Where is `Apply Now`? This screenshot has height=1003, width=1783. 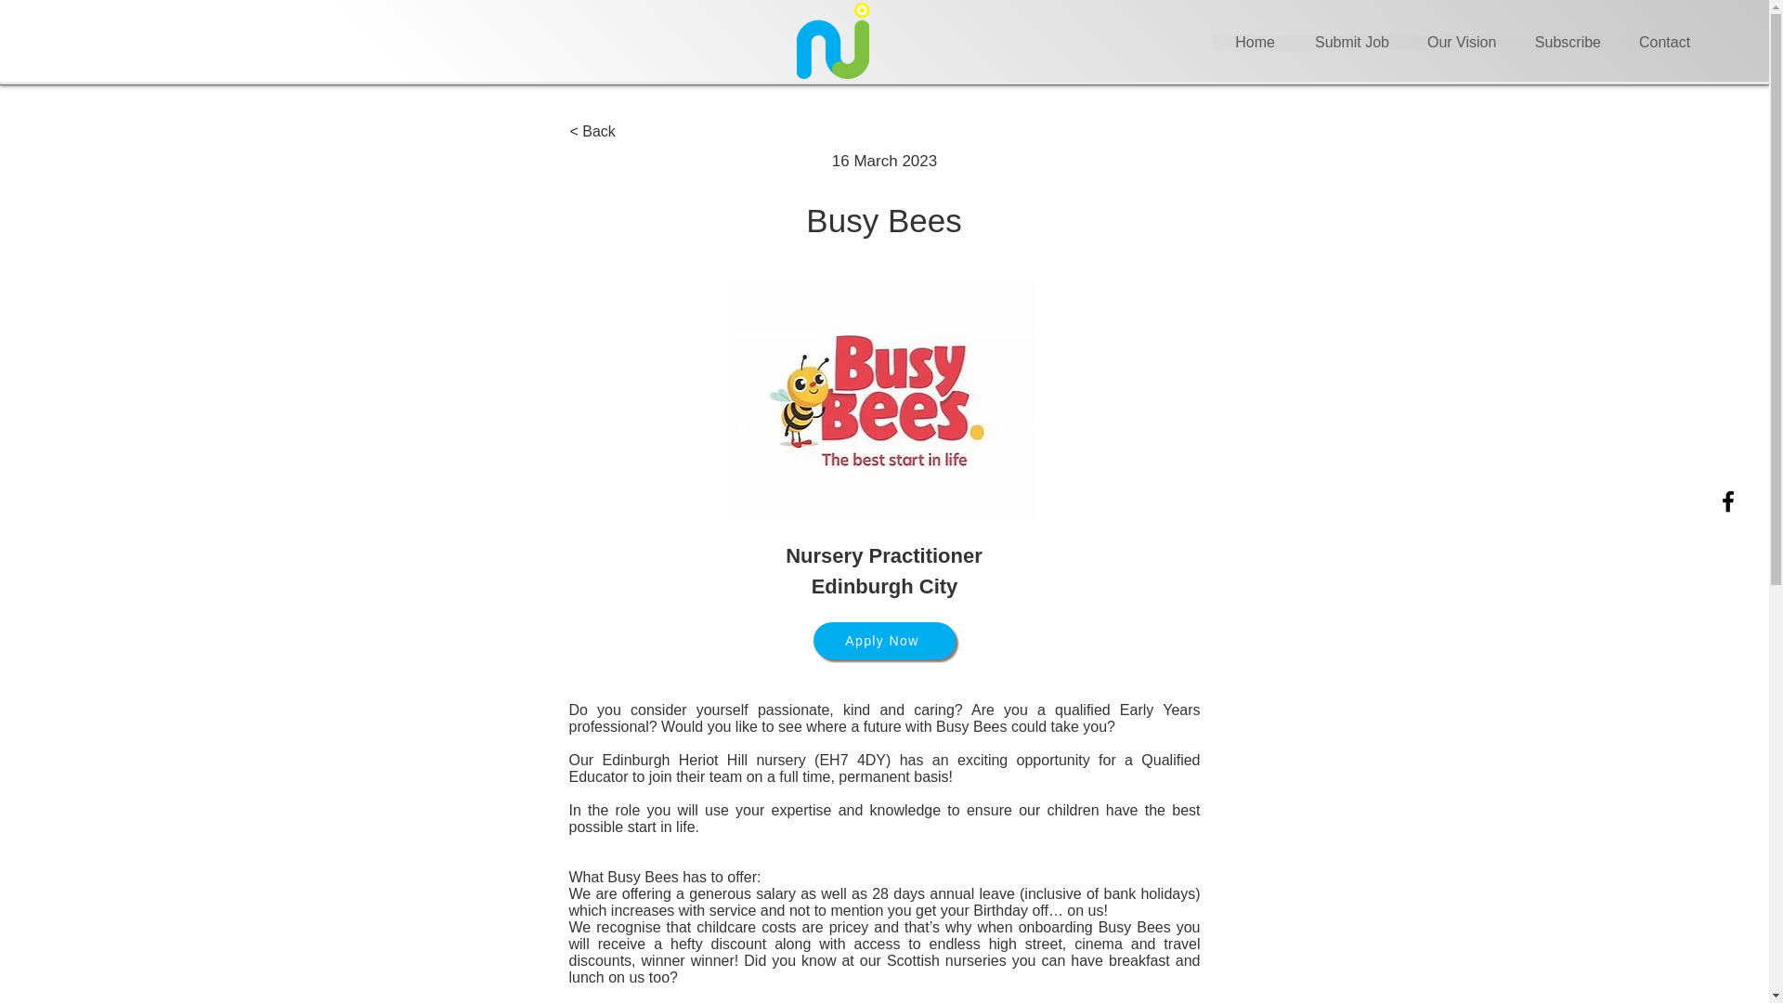 Apply Now is located at coordinates (884, 640).